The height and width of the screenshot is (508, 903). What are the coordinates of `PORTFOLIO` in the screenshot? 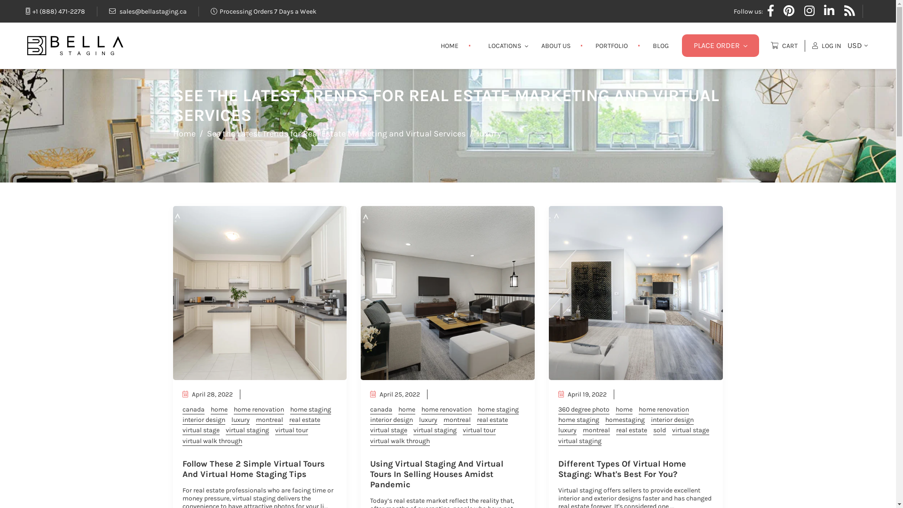 It's located at (611, 45).